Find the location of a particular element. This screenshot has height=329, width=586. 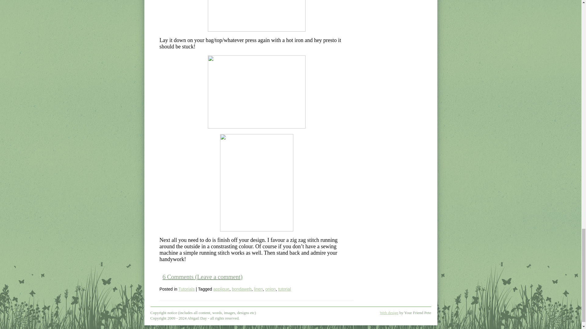

Tutorials is located at coordinates (186, 289).